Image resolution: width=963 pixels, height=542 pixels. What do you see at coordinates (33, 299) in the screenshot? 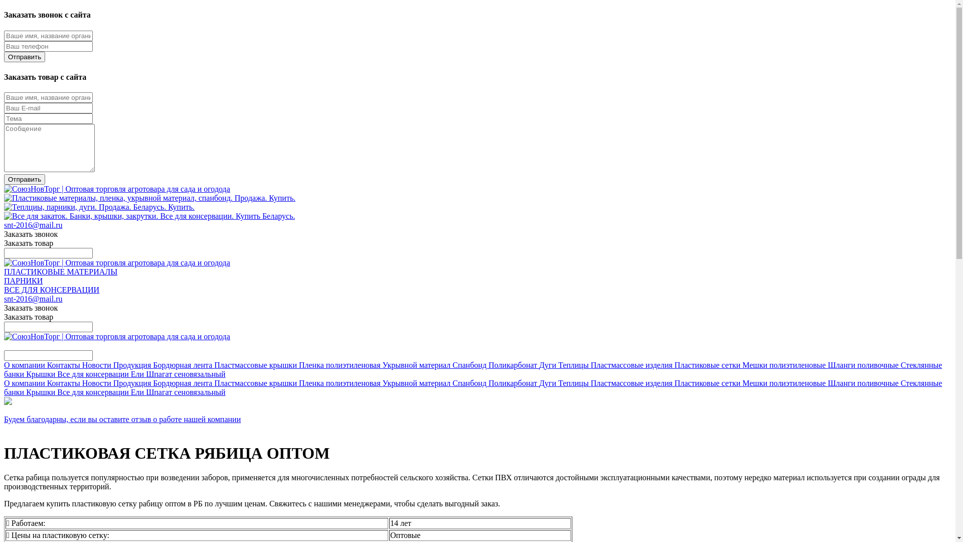
I see `snt-2016@mail.ru` at bounding box center [33, 299].